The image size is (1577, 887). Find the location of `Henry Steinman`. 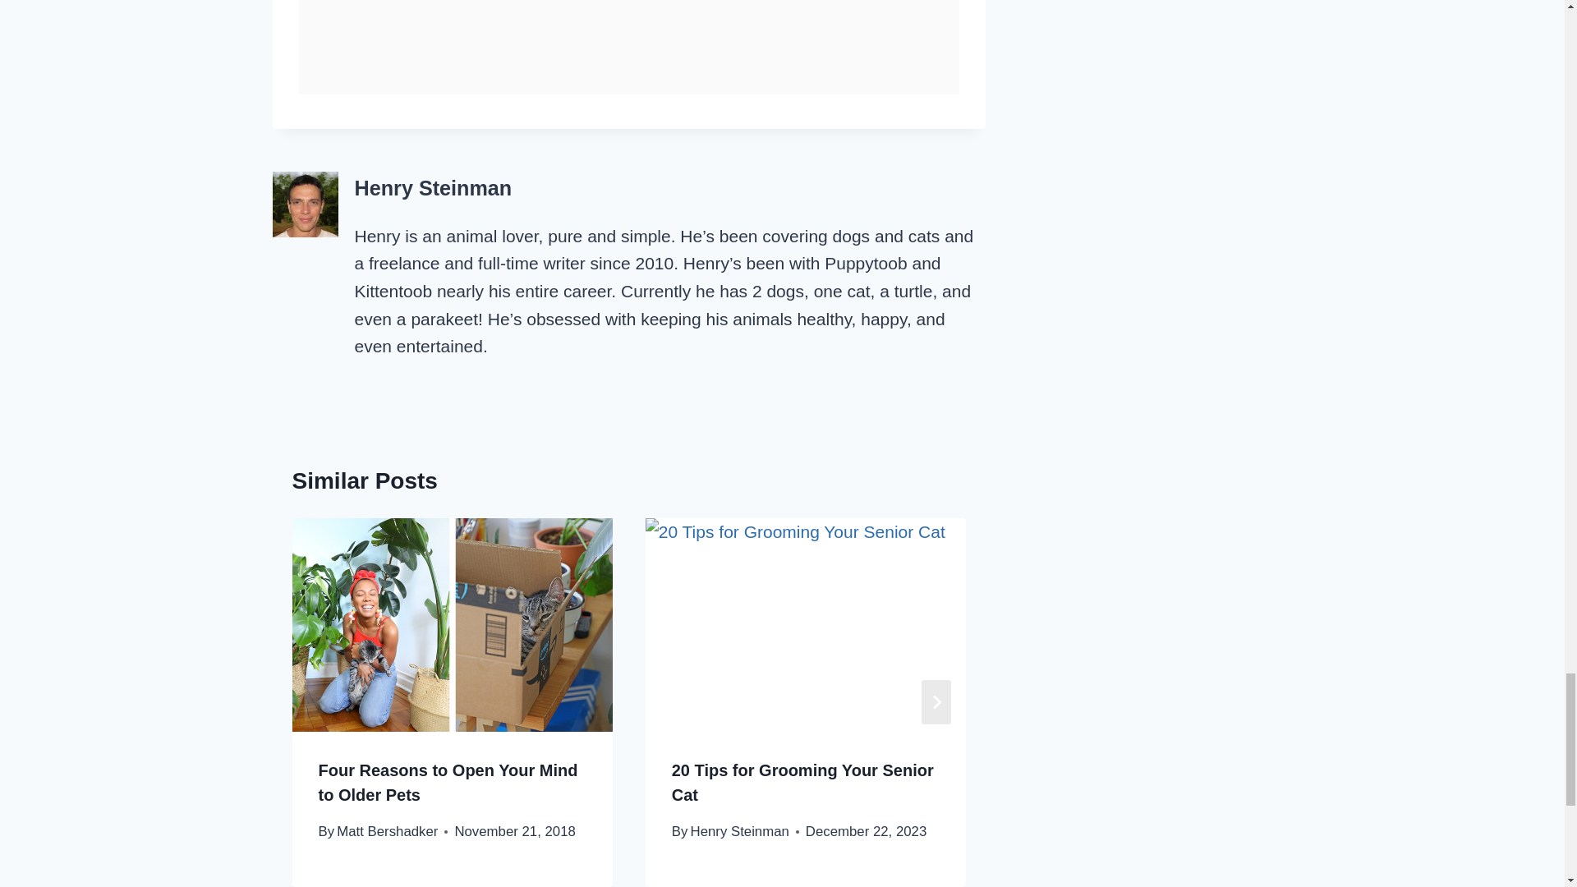

Henry Steinman is located at coordinates (739, 831).